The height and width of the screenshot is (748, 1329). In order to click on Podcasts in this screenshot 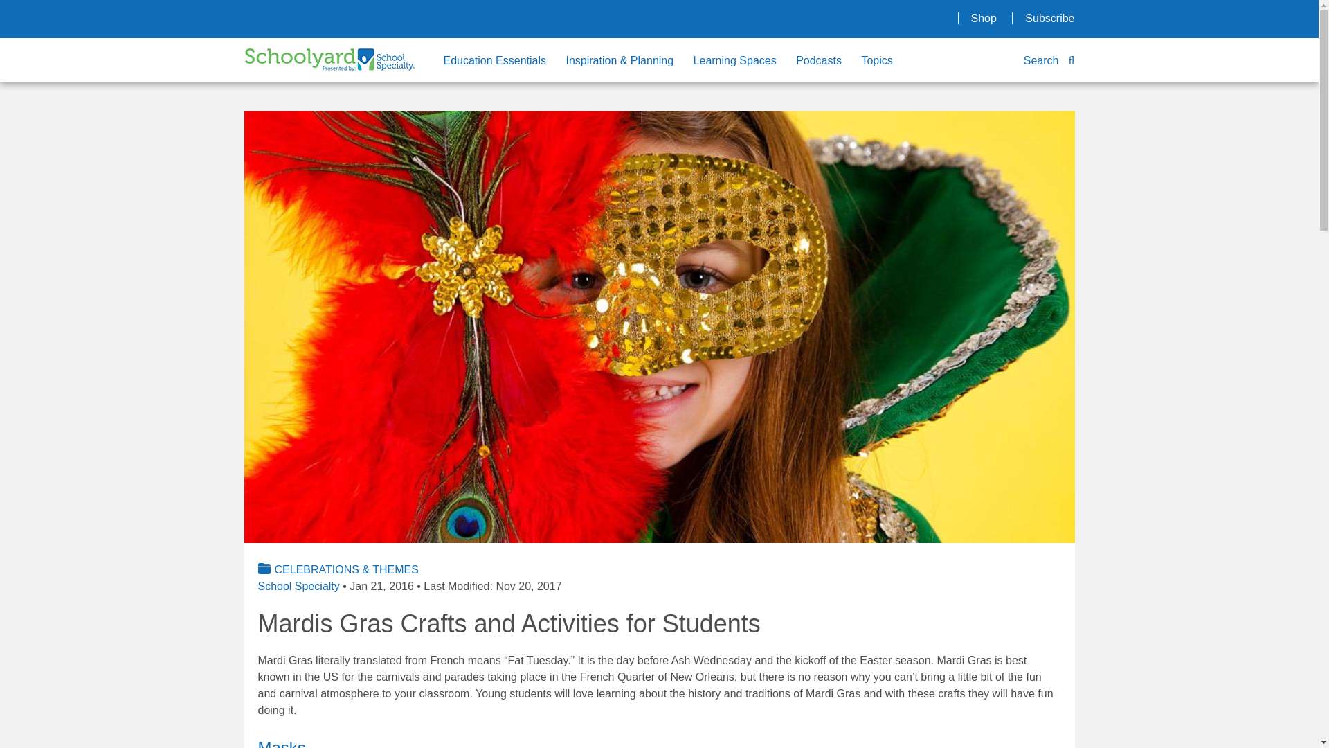, I will do `click(827, 61)`.